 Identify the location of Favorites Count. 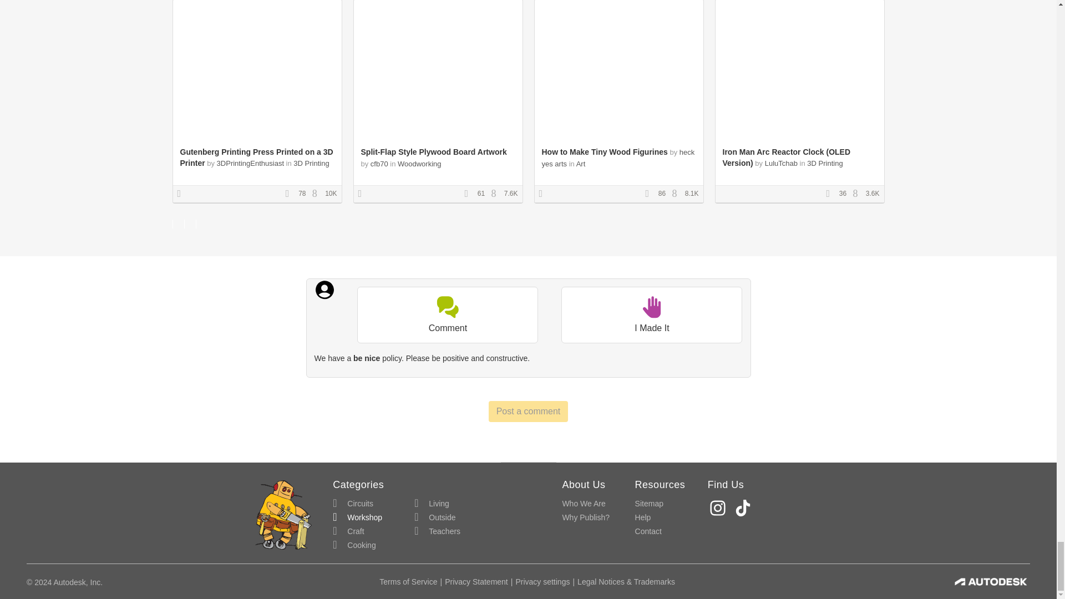
(291, 194).